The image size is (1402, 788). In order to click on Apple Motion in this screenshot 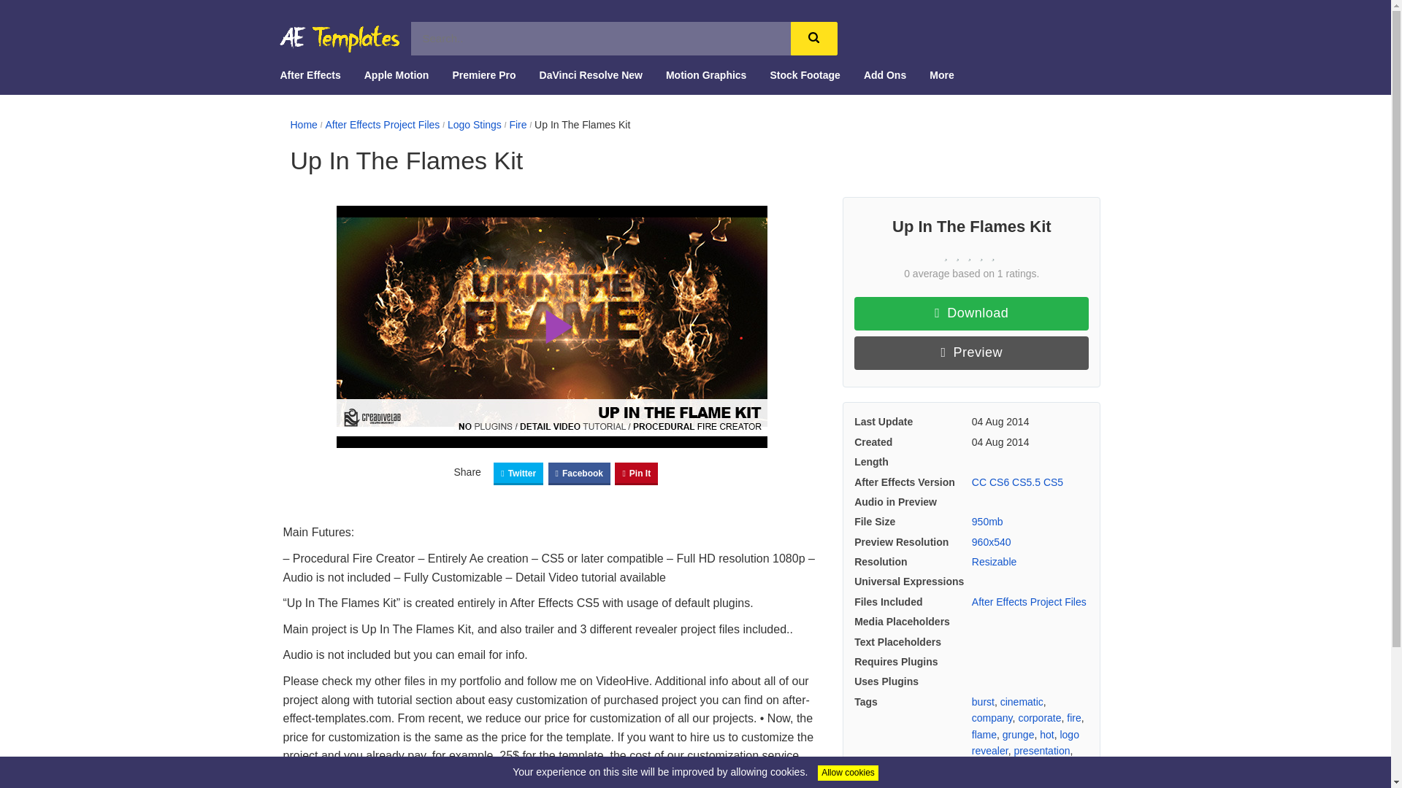, I will do `click(397, 74)`.